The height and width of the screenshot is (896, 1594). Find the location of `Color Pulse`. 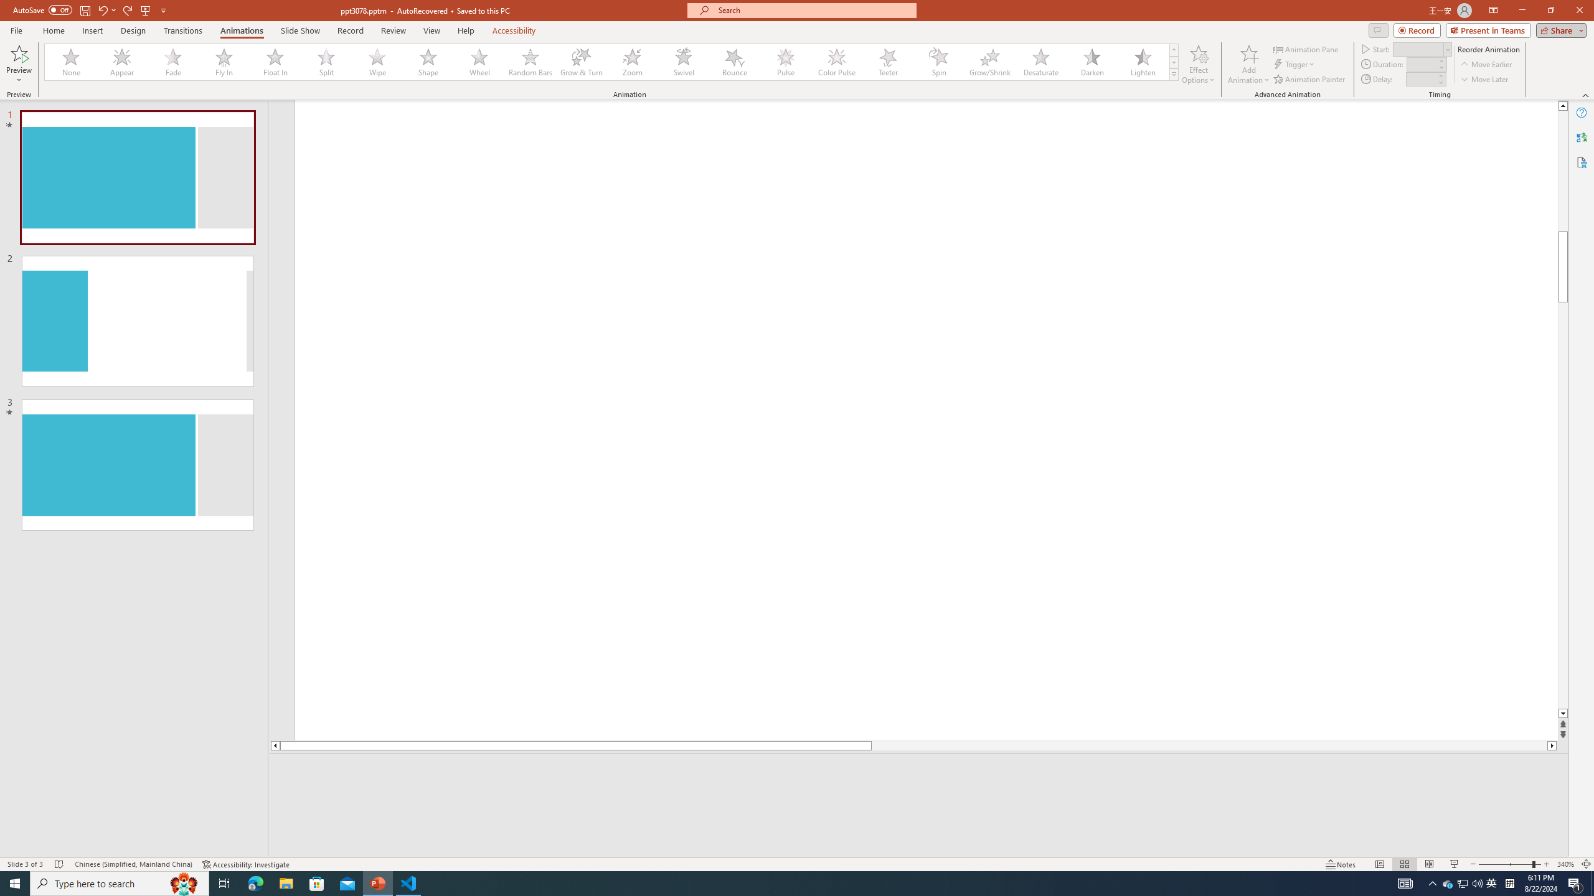

Color Pulse is located at coordinates (837, 62).